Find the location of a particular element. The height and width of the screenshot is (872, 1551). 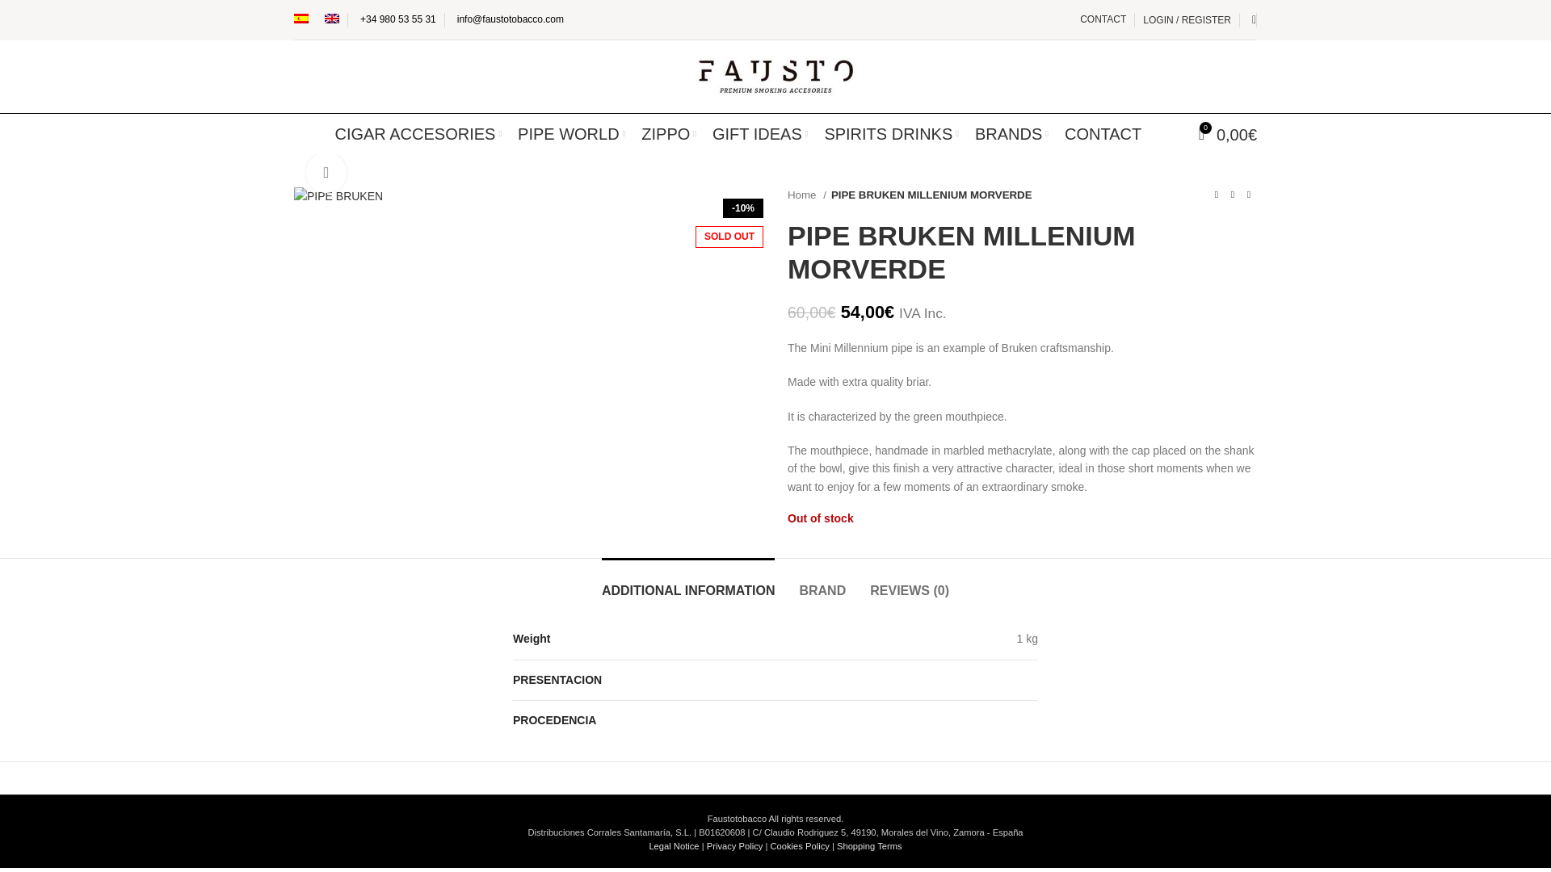

Privacy Policy is located at coordinates (735, 846).